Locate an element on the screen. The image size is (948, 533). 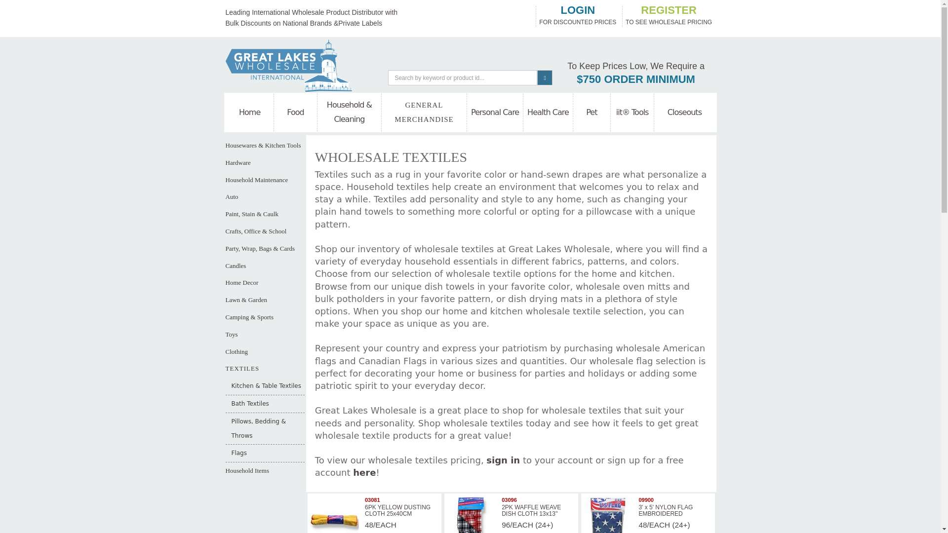
REGISTER is located at coordinates (669, 10).